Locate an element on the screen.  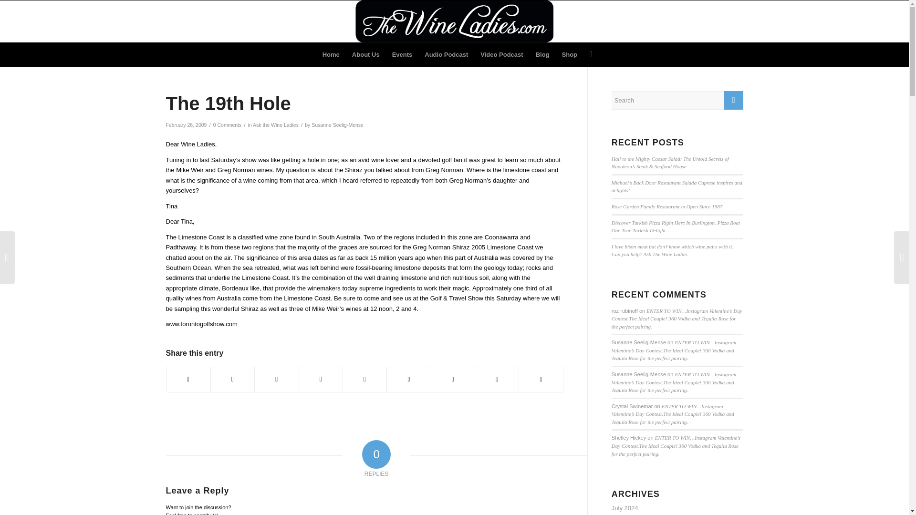
WineLadiesLogoTransparent is located at coordinates (454, 21).